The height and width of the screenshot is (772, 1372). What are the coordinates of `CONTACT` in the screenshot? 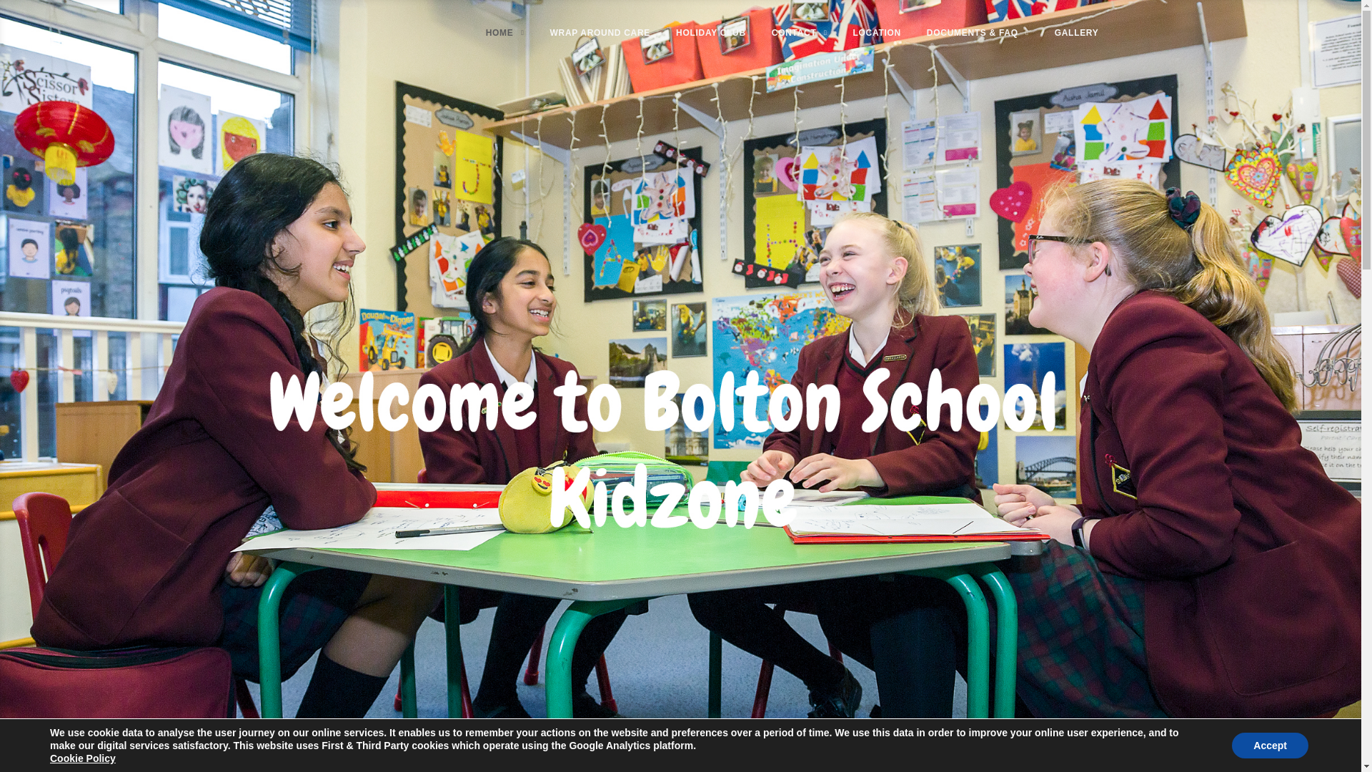 It's located at (799, 33).